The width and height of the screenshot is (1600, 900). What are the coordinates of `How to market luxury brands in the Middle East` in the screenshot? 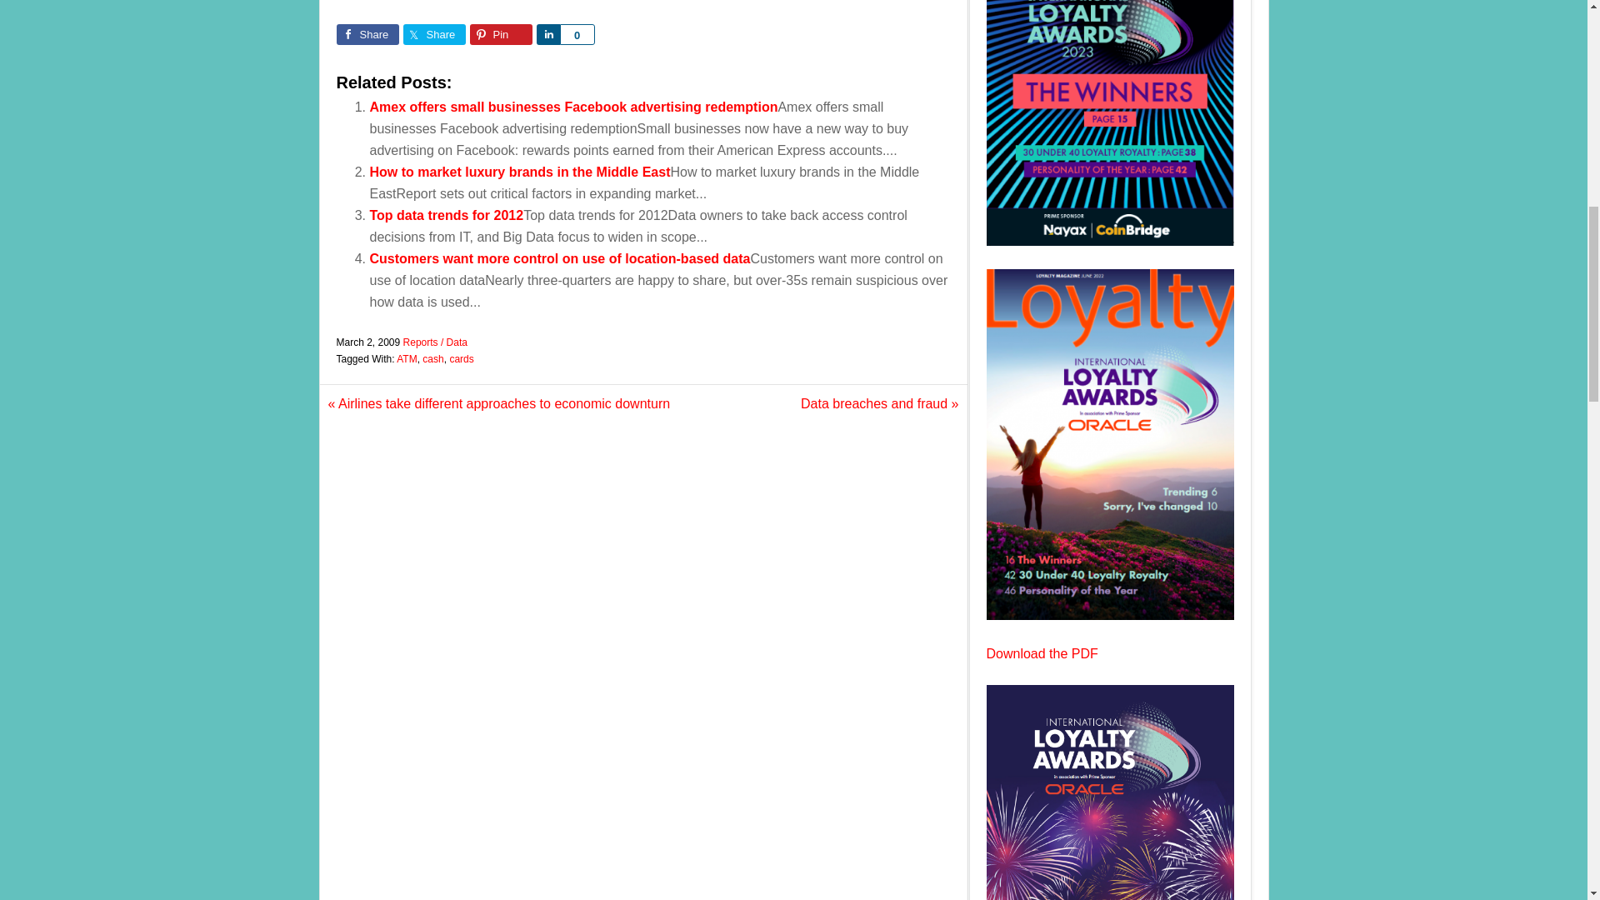 It's located at (520, 172).